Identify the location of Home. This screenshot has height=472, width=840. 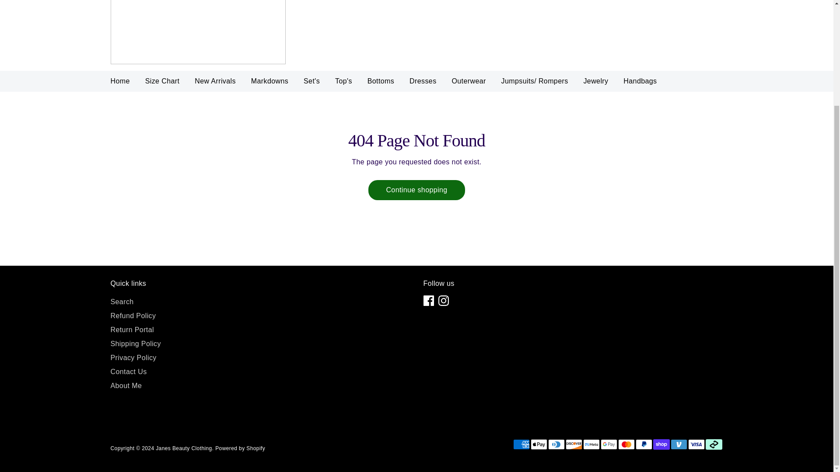
(120, 83).